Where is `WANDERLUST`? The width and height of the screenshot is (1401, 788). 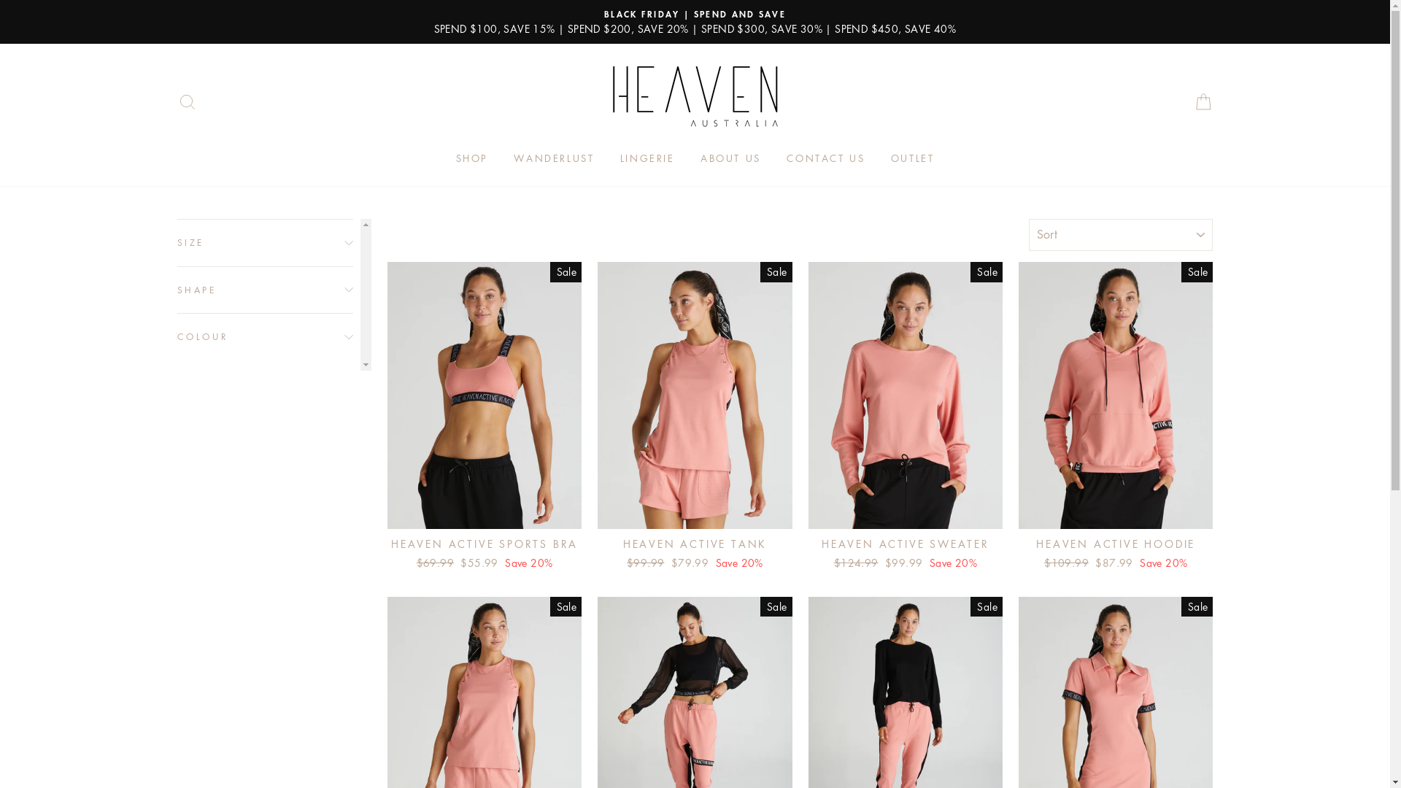
WANDERLUST is located at coordinates (554, 158).